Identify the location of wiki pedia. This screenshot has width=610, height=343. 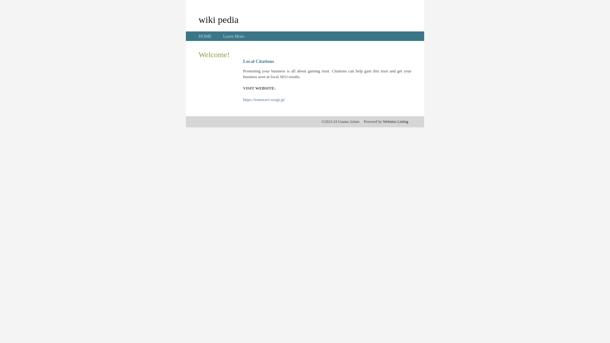
(219, 19).